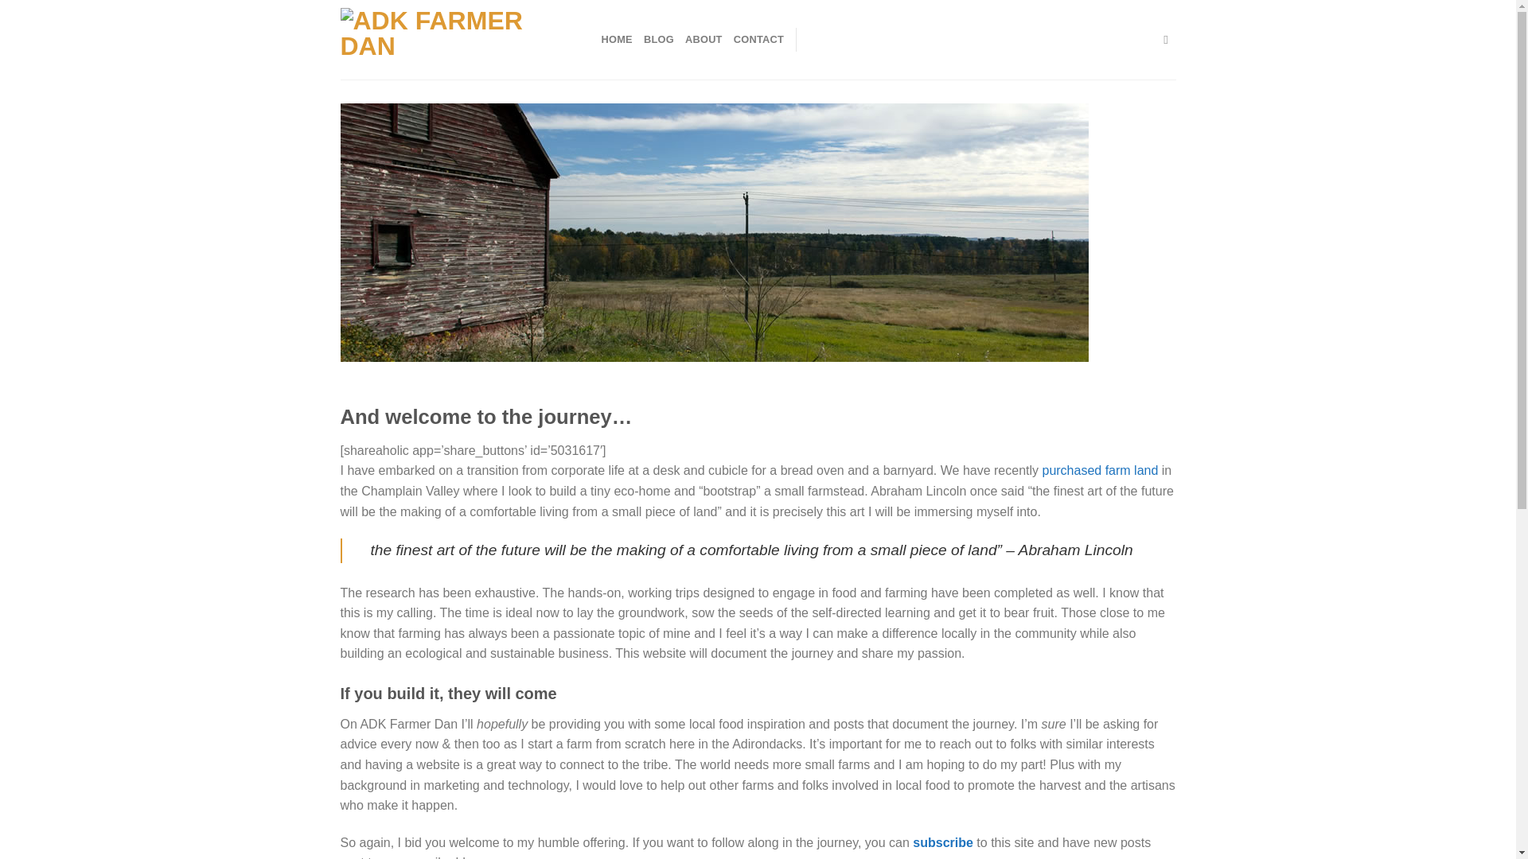  What do you see at coordinates (942, 842) in the screenshot?
I see `subscribe` at bounding box center [942, 842].